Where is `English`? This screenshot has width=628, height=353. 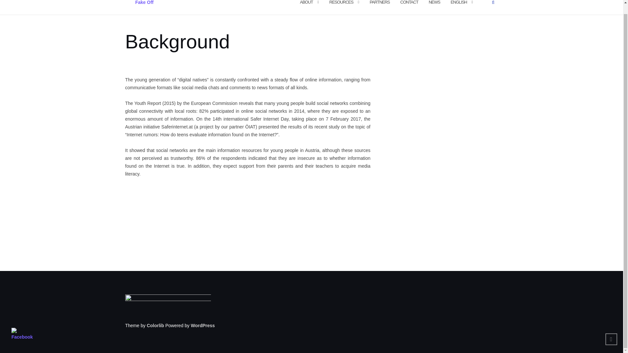 English is located at coordinates (459, 6).